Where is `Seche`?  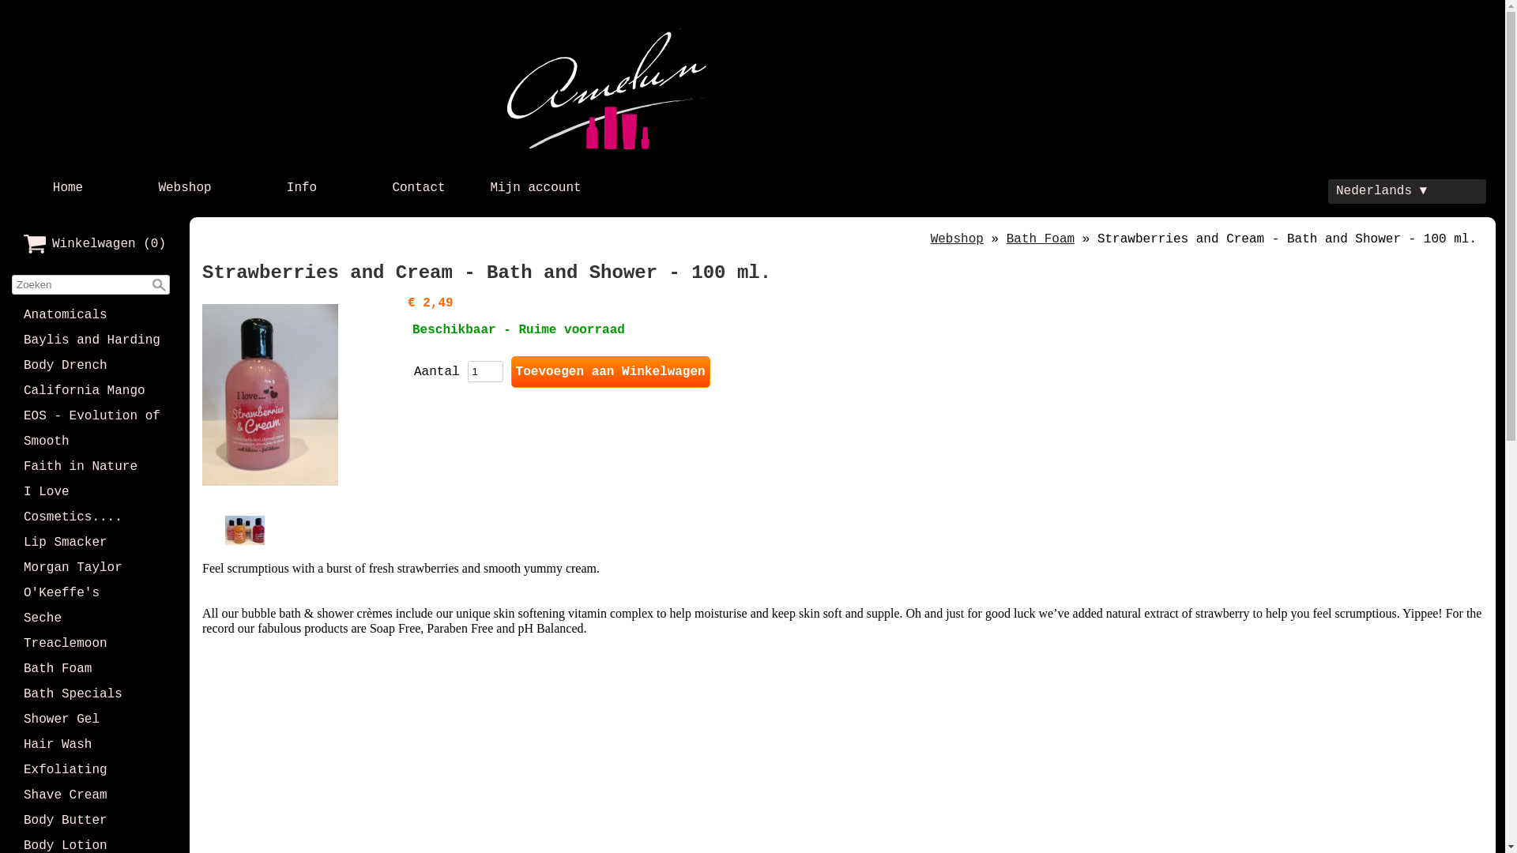 Seche is located at coordinates (95, 618).